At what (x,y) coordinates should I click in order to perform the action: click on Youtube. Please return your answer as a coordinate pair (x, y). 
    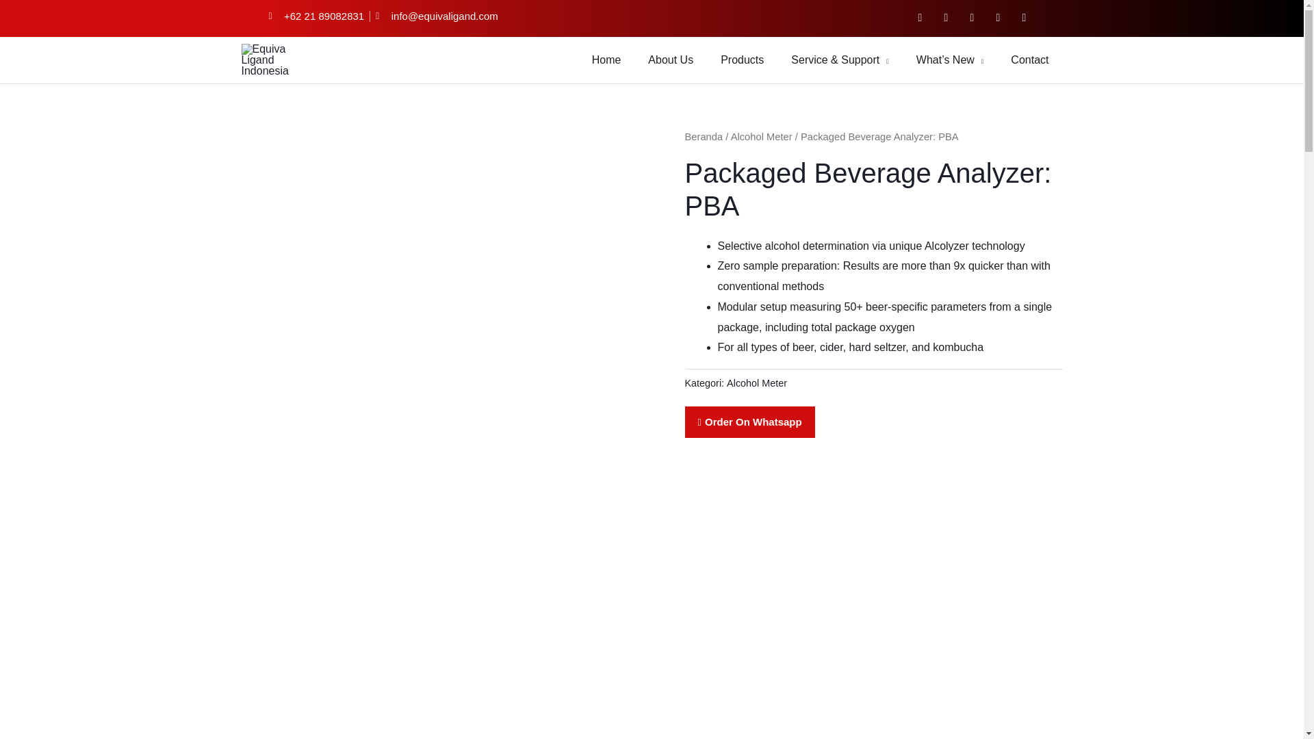
    Looking at the image, I should click on (1024, 18).